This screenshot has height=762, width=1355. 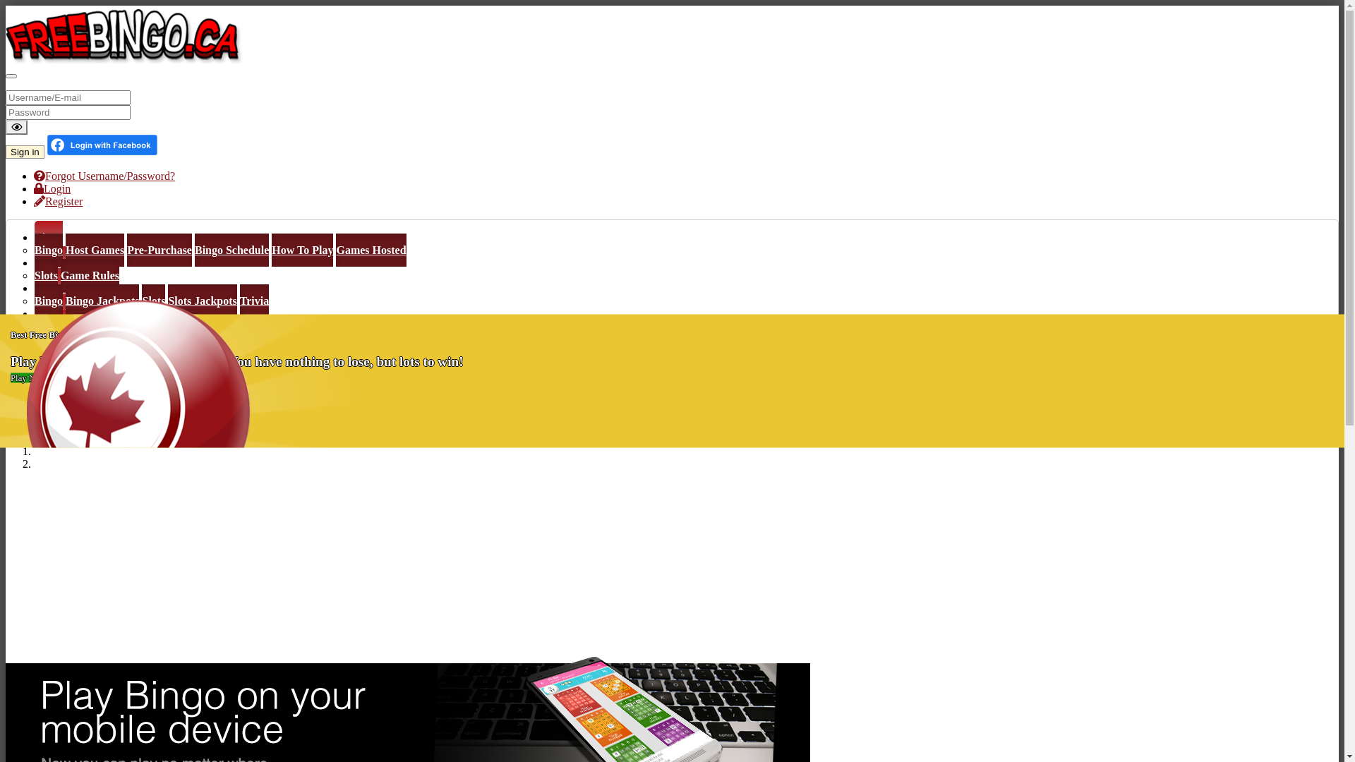 What do you see at coordinates (63, 326) in the screenshot?
I see `Promotions` at bounding box center [63, 326].